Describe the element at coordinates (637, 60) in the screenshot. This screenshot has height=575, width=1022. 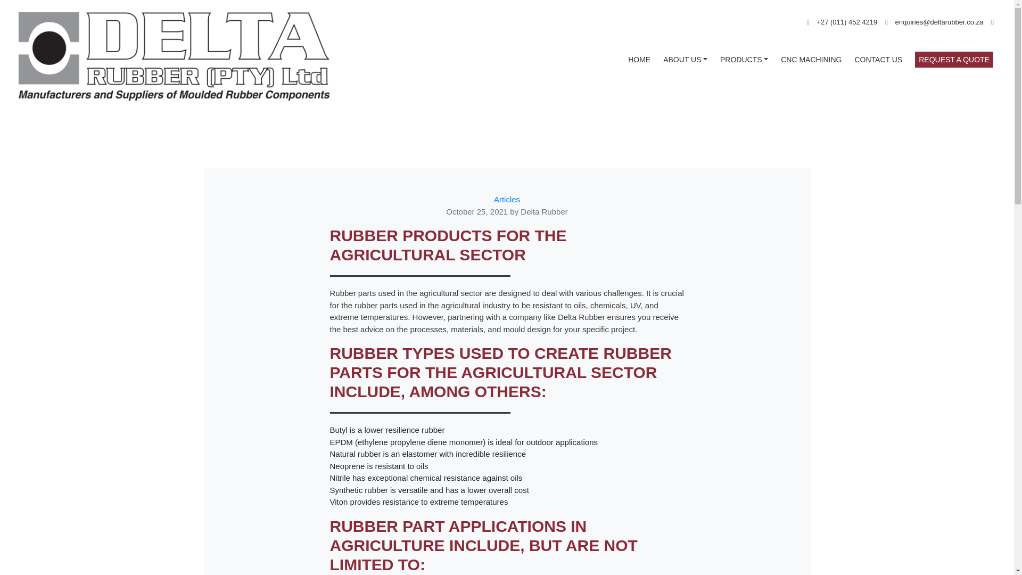
I see `HOME` at that location.